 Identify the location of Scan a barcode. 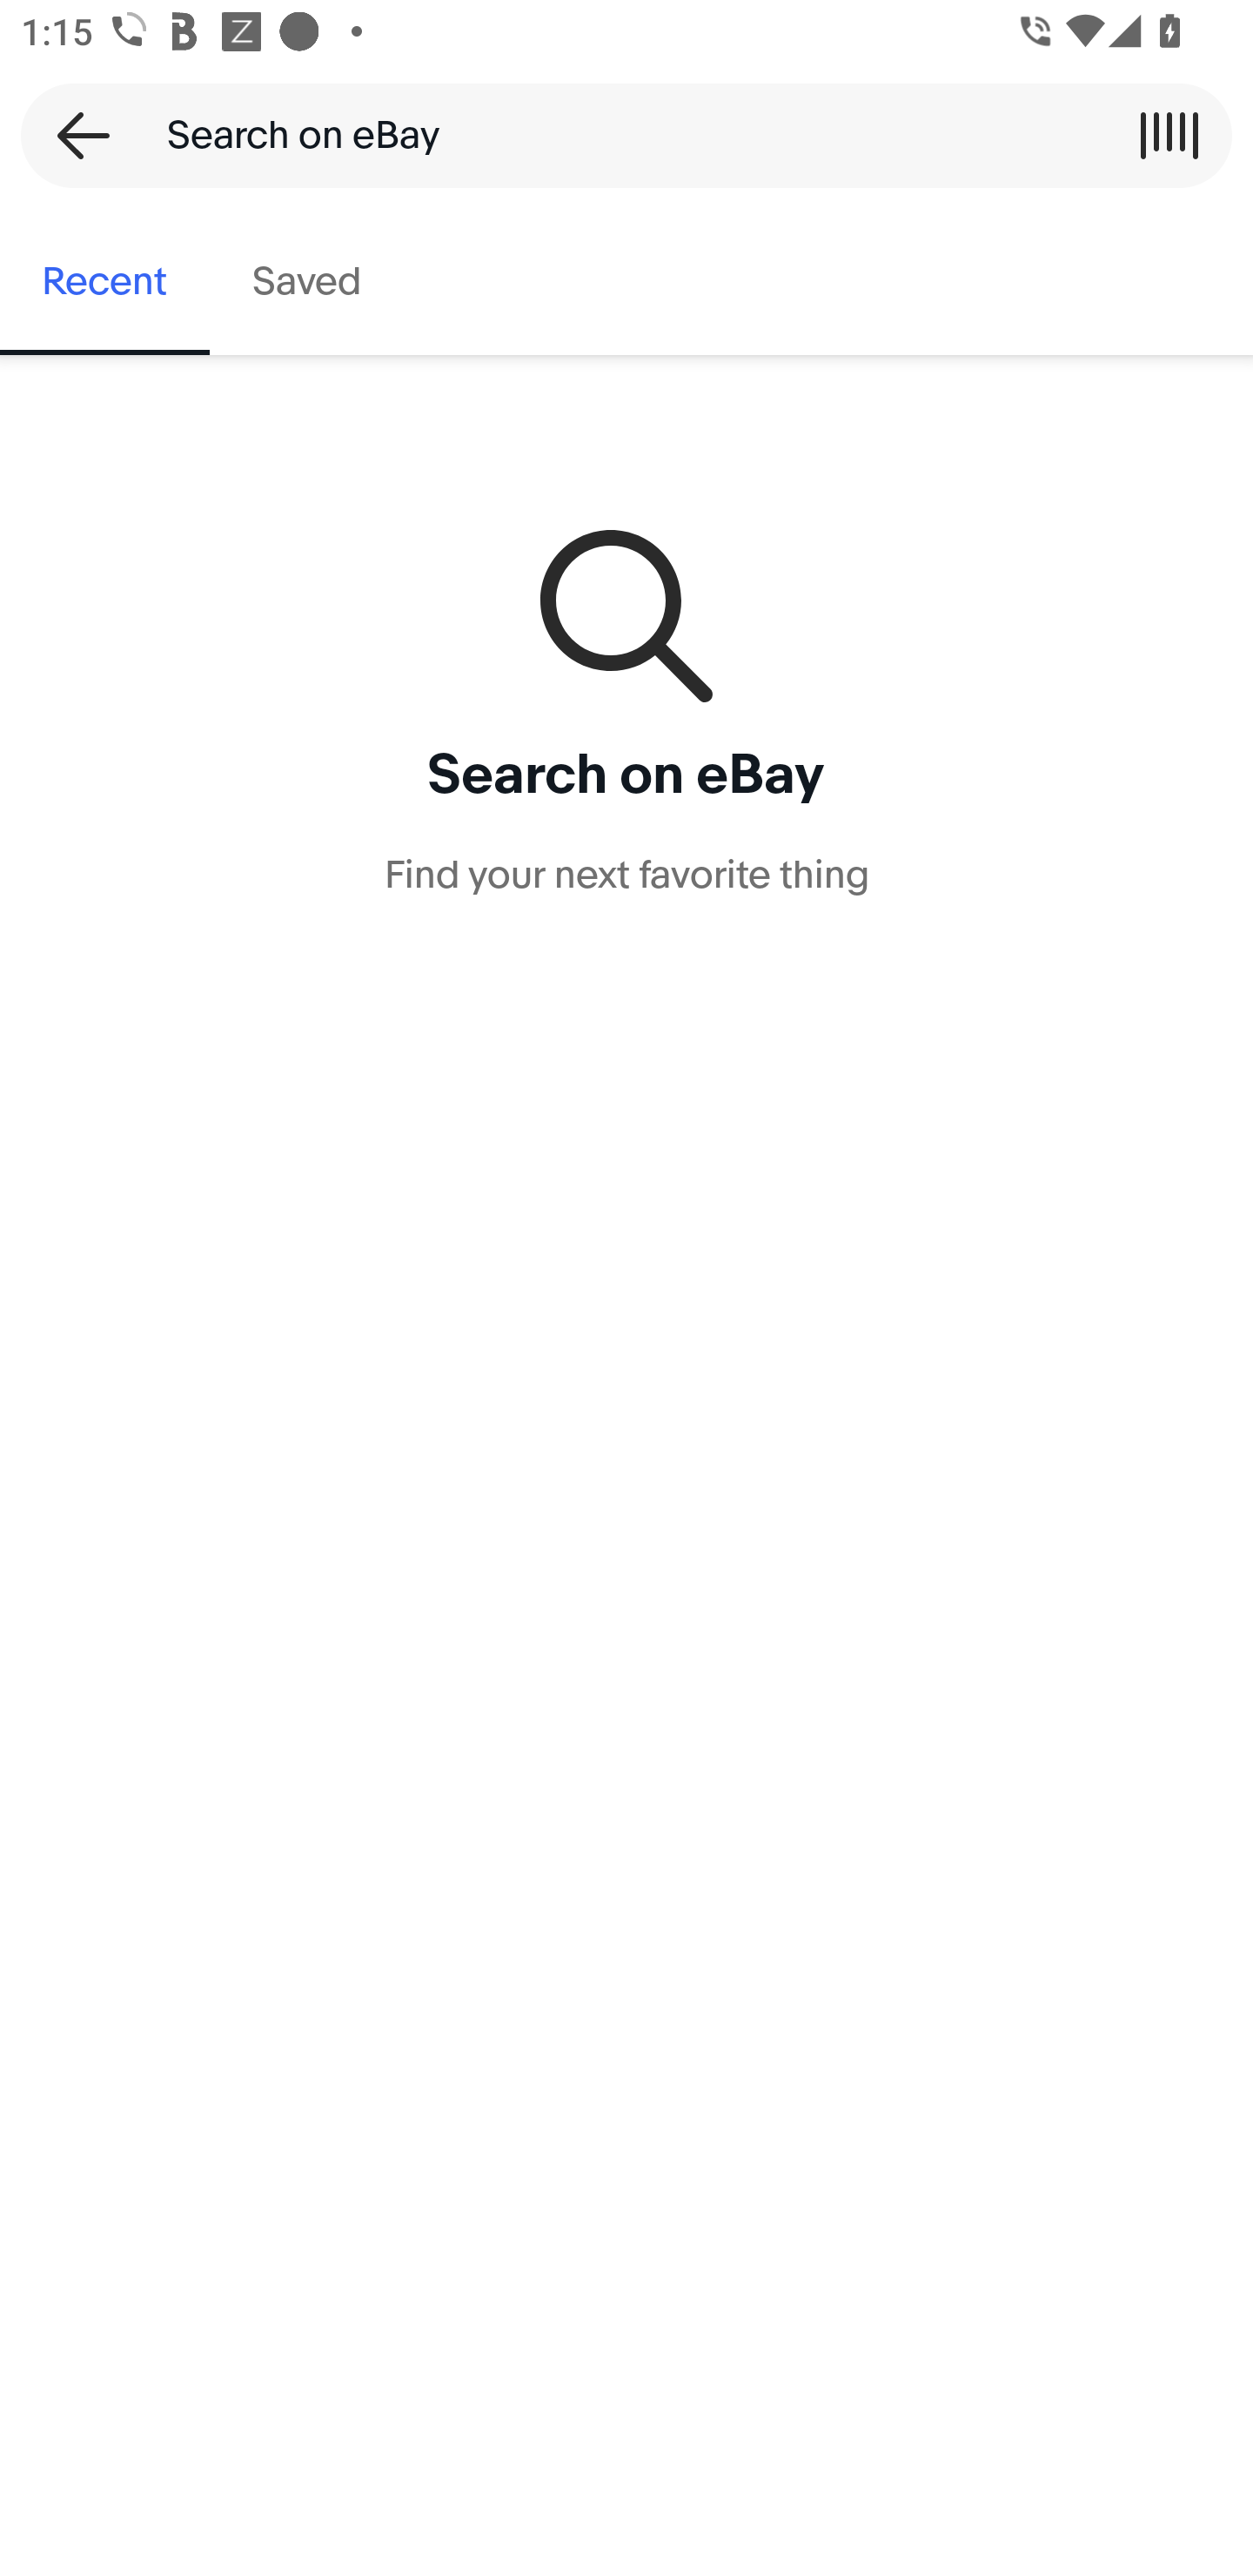
(1169, 135).